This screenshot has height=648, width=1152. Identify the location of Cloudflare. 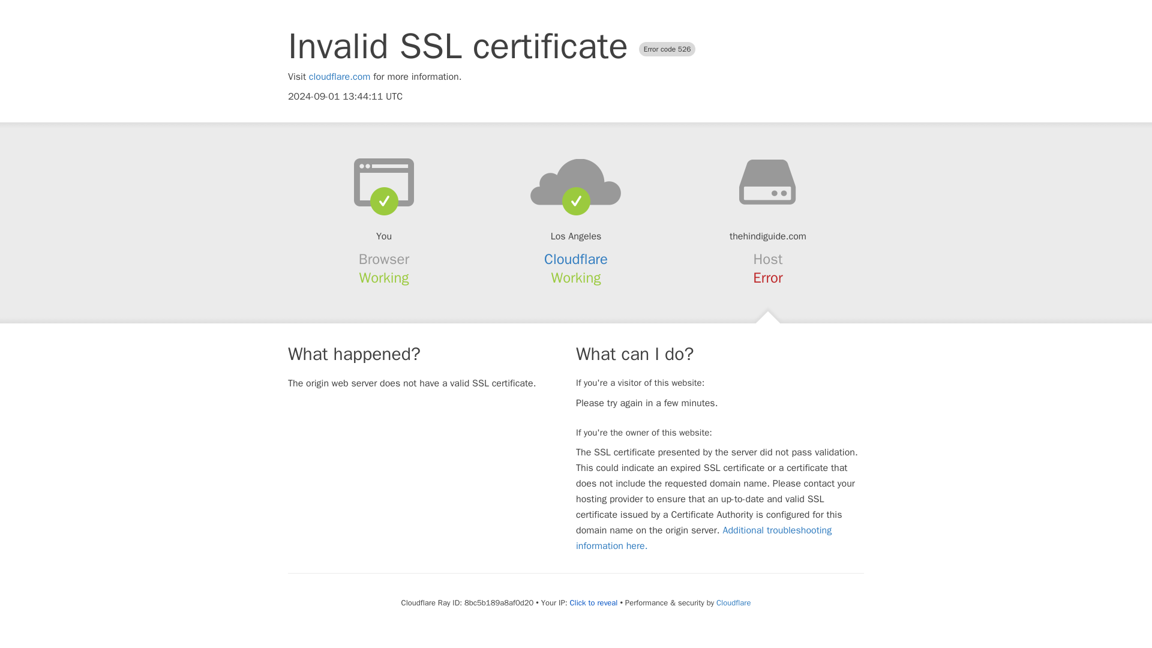
(576, 259).